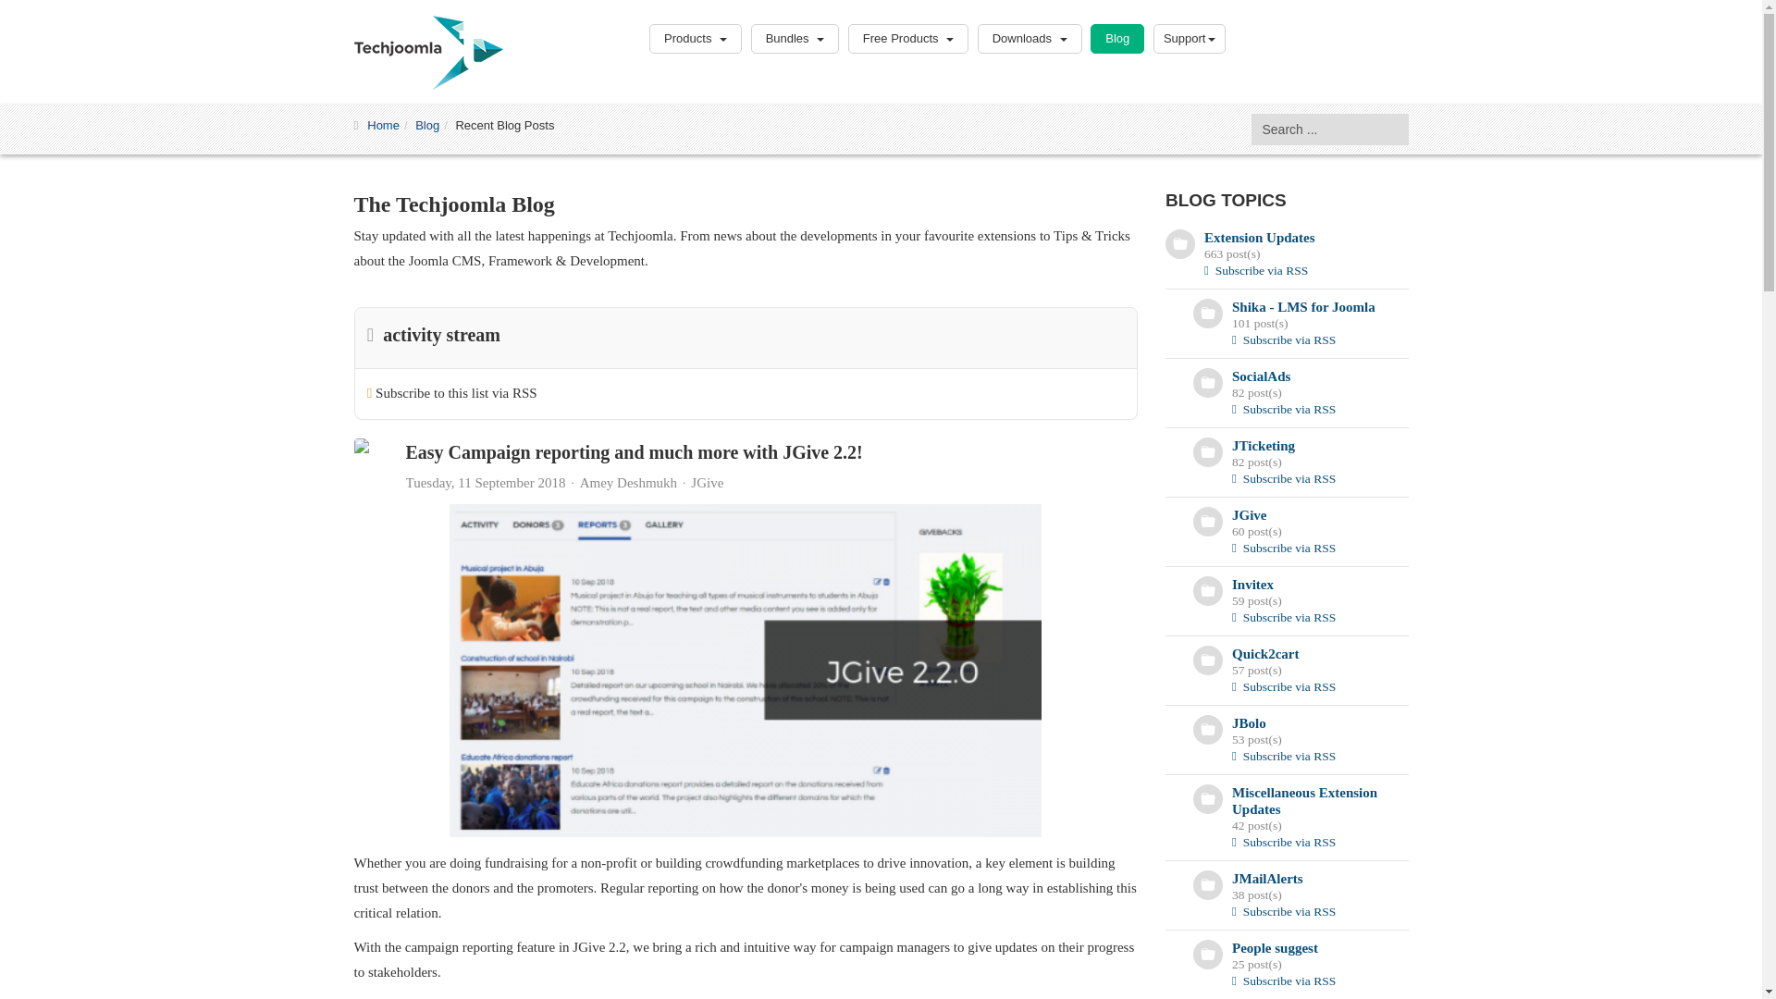 This screenshot has height=999, width=1776. Describe the element at coordinates (1284, 339) in the screenshot. I see `Subscribe via RSS` at that location.